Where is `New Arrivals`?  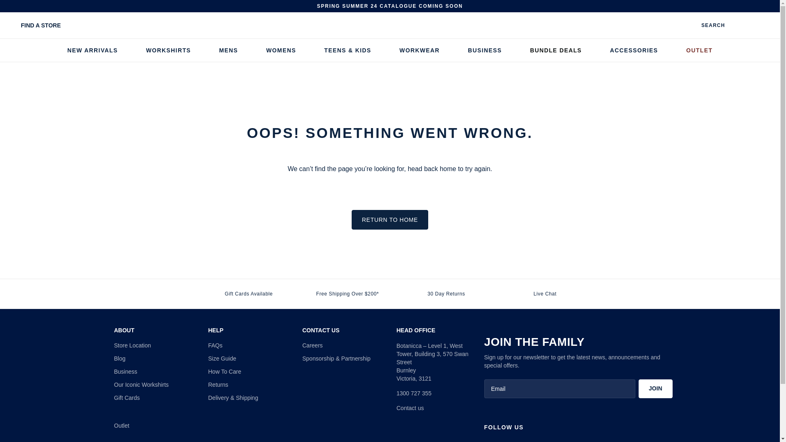 New Arrivals is located at coordinates (92, 50).